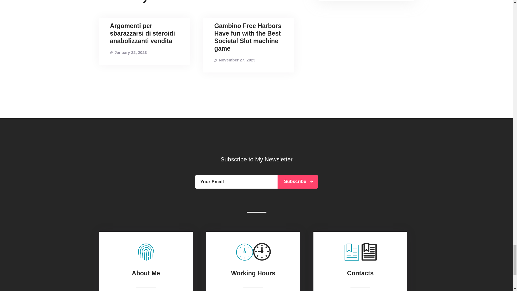 This screenshot has height=291, width=517. I want to click on Argomenti per sbarazzarsi di steroidi anabolizzanti vendita, so click(144, 33).